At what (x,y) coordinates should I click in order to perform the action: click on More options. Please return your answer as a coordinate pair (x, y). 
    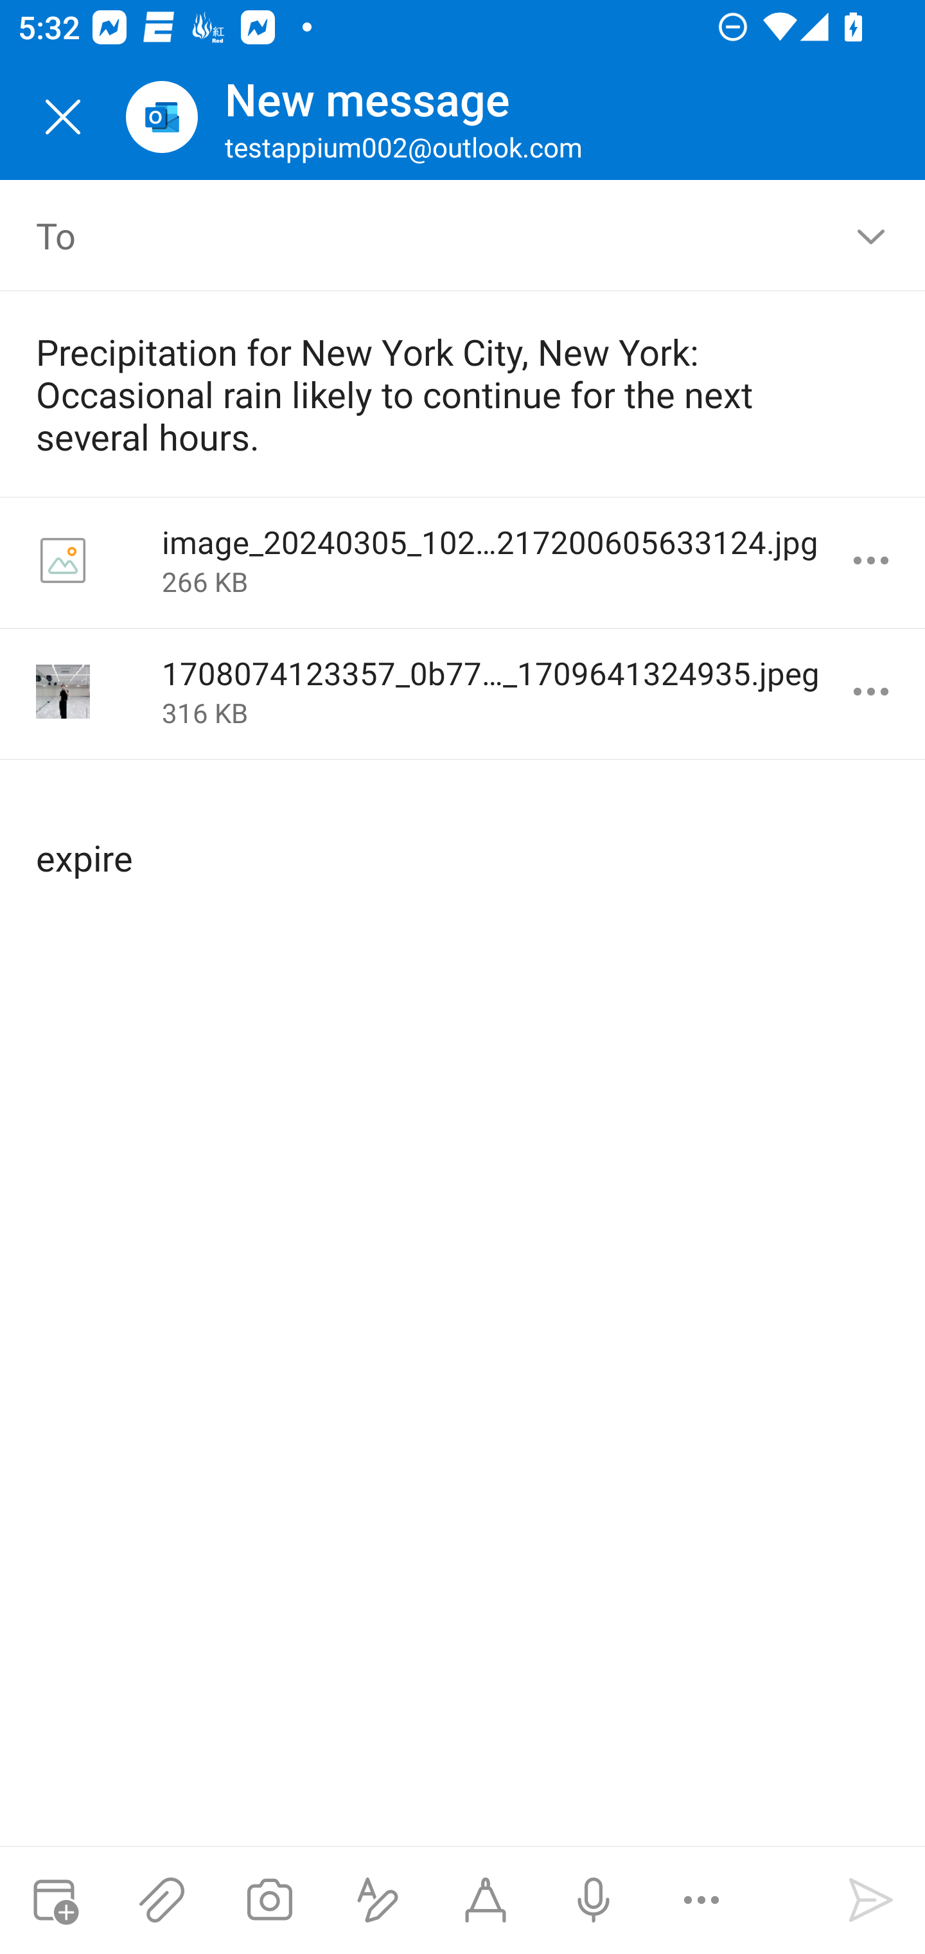
    Looking at the image, I should click on (871, 692).